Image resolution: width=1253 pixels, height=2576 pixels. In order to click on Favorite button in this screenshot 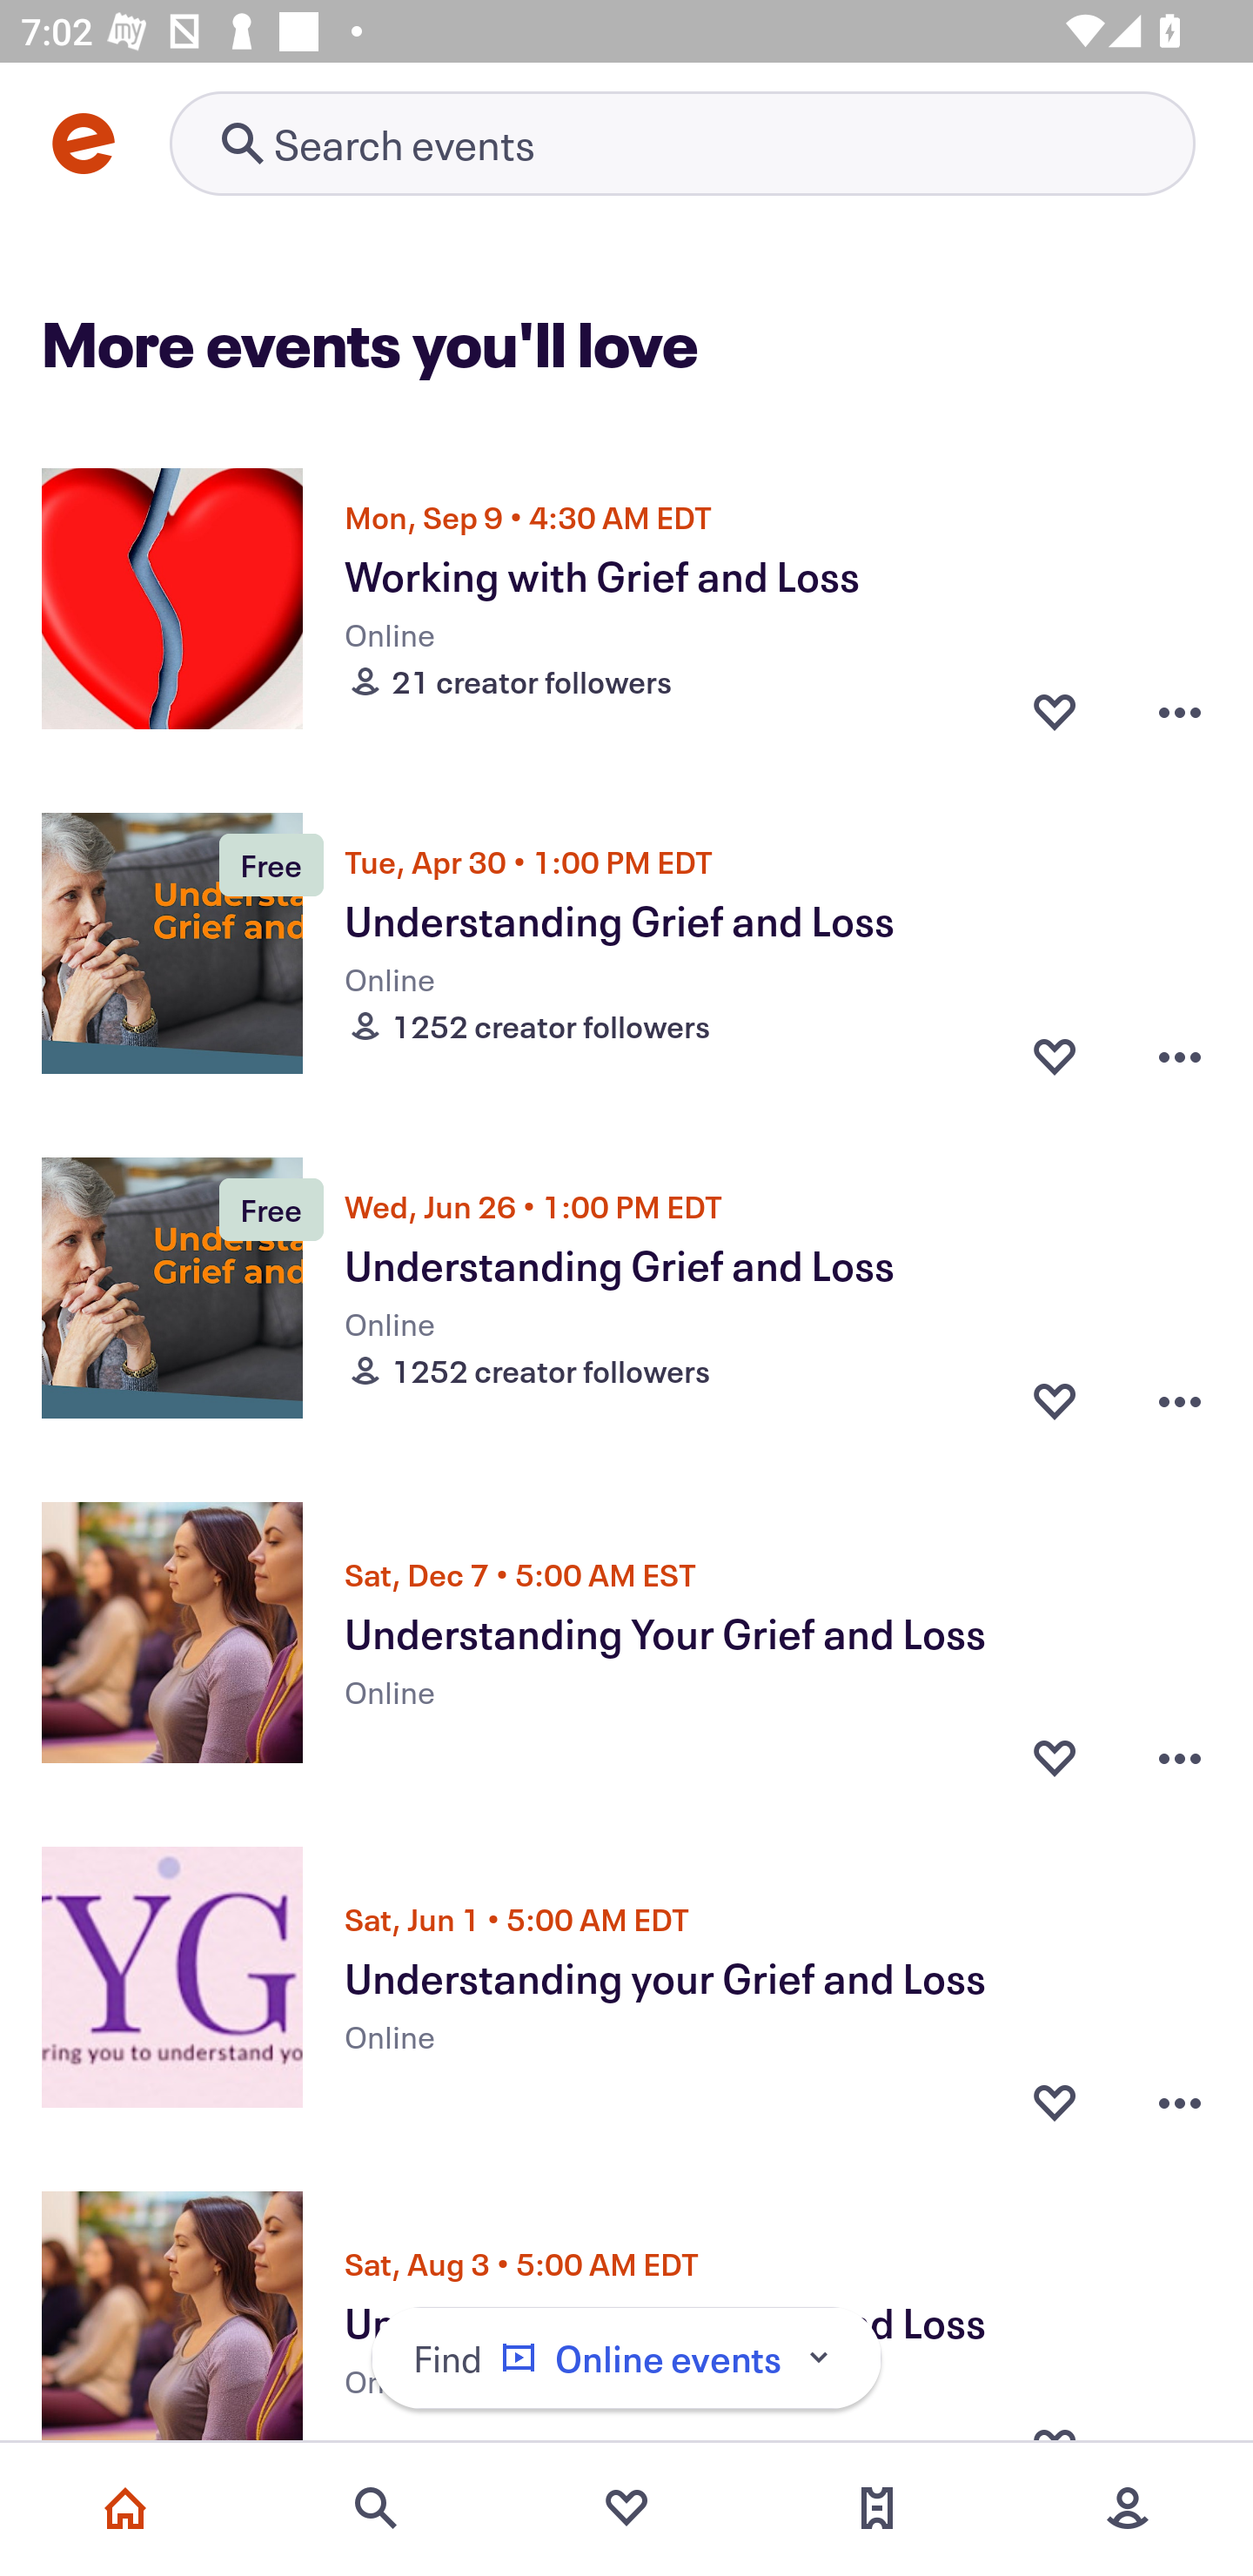, I will do `click(1055, 2094)`.